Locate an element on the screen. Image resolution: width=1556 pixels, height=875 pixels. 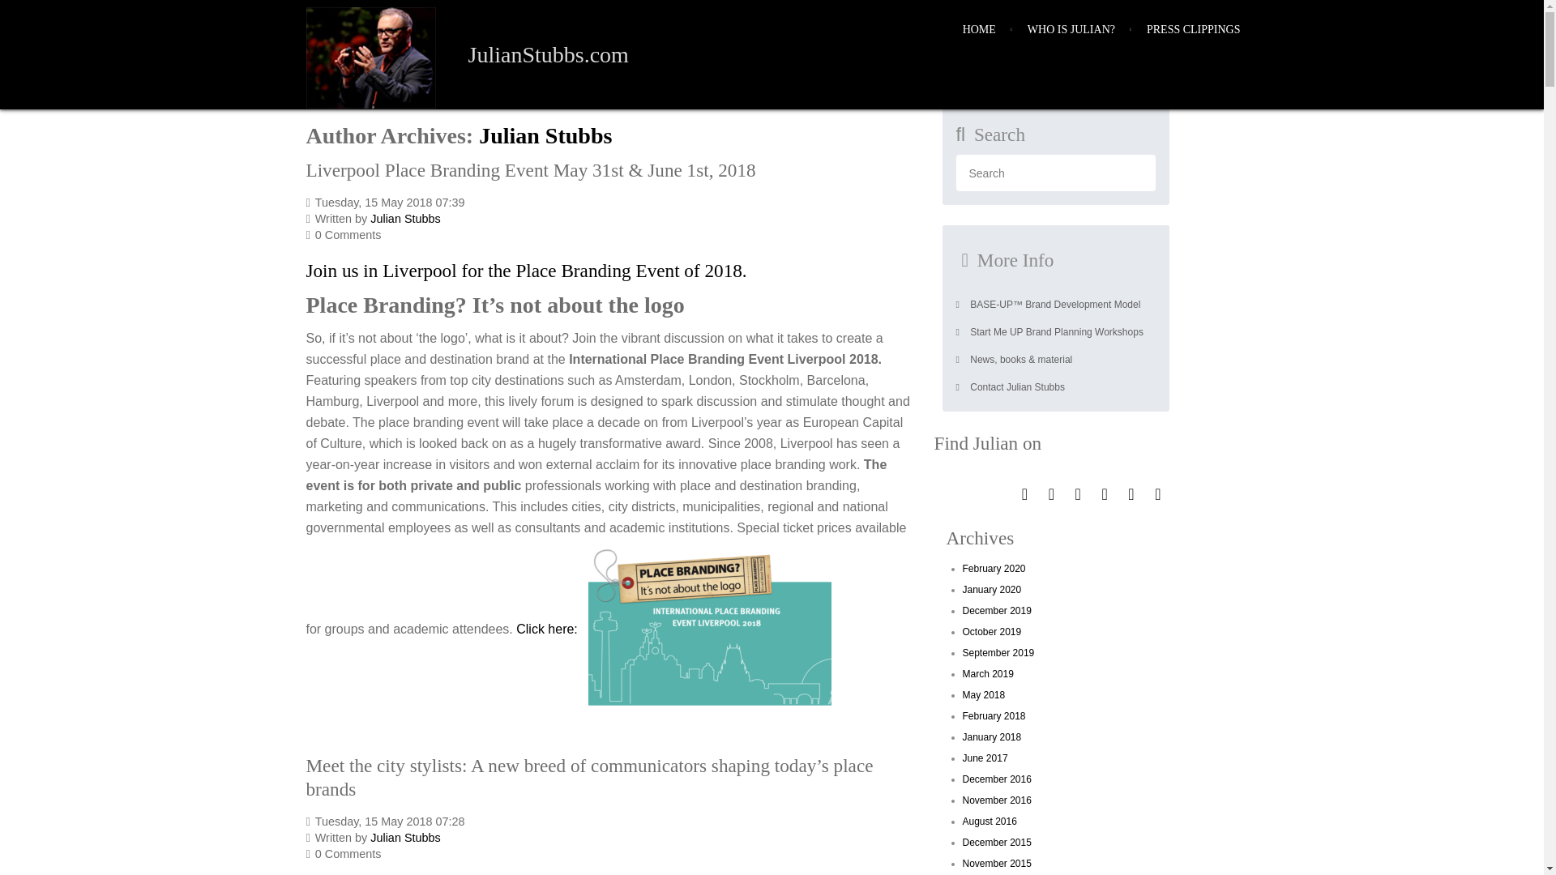
PRESS CLIPPINGS is located at coordinates (1194, 30).